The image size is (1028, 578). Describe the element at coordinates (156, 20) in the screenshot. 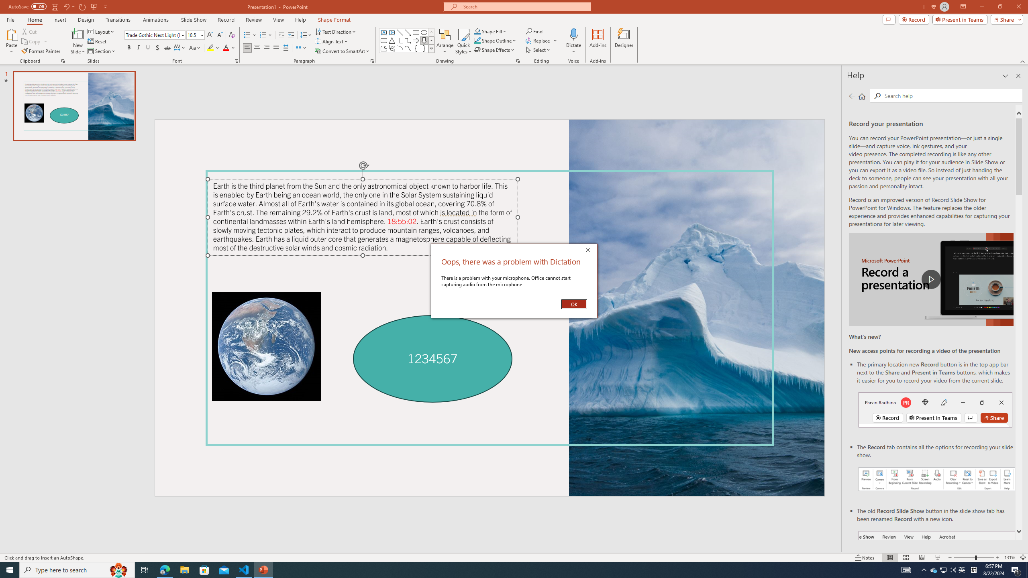

I see `Animations` at that location.